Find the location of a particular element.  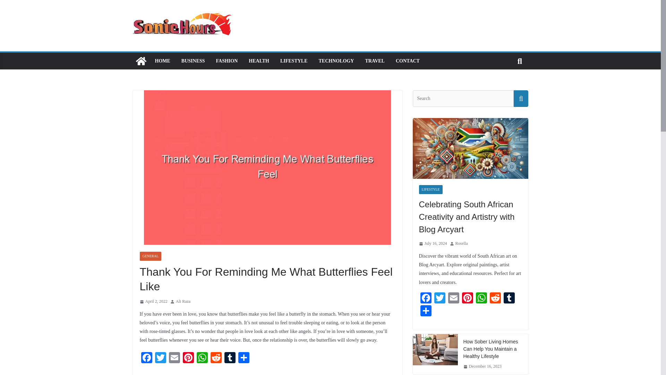

FASHION is located at coordinates (227, 61).